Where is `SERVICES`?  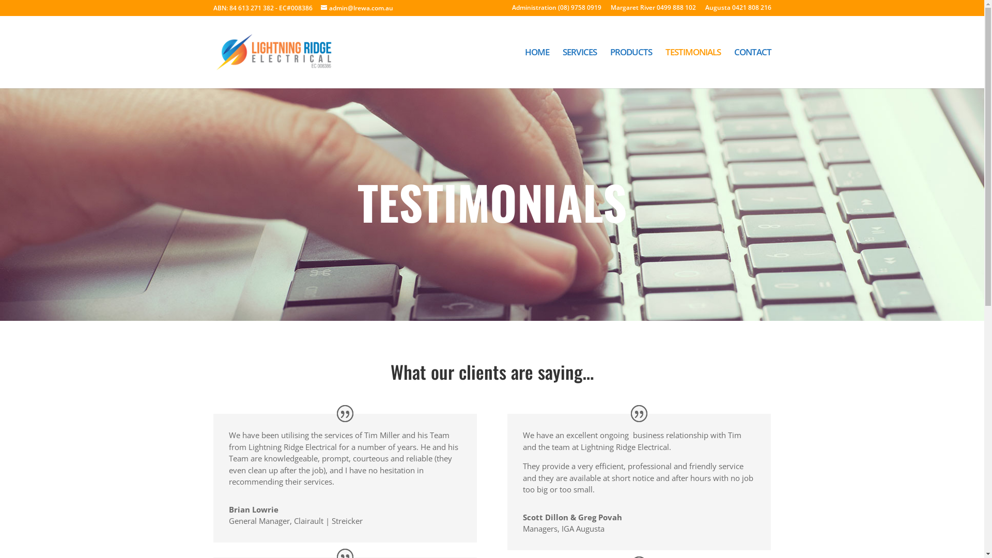
SERVICES is located at coordinates (579, 68).